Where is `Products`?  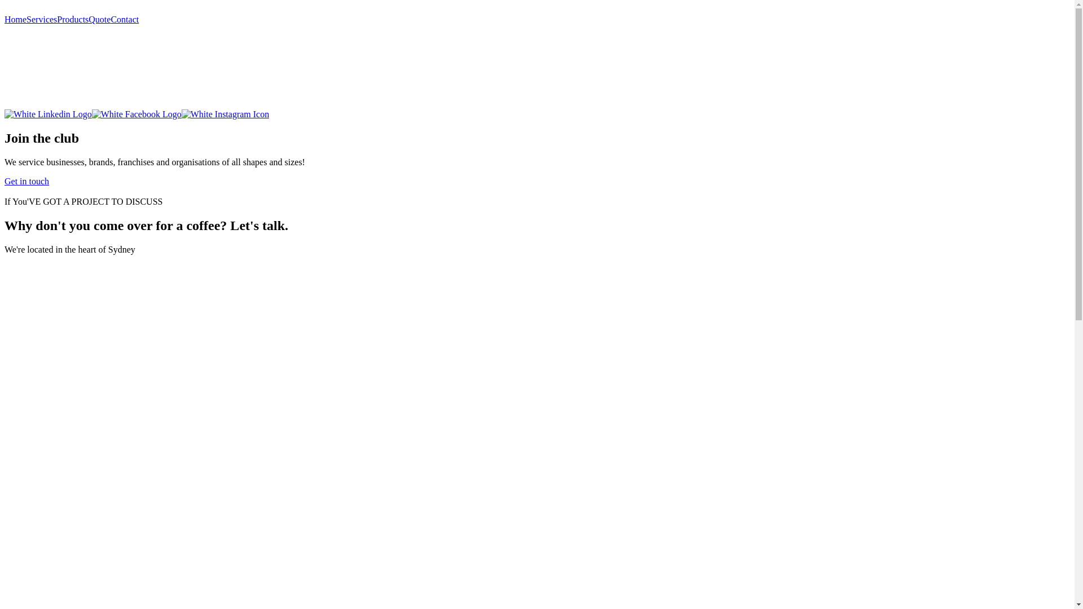 Products is located at coordinates (73, 19).